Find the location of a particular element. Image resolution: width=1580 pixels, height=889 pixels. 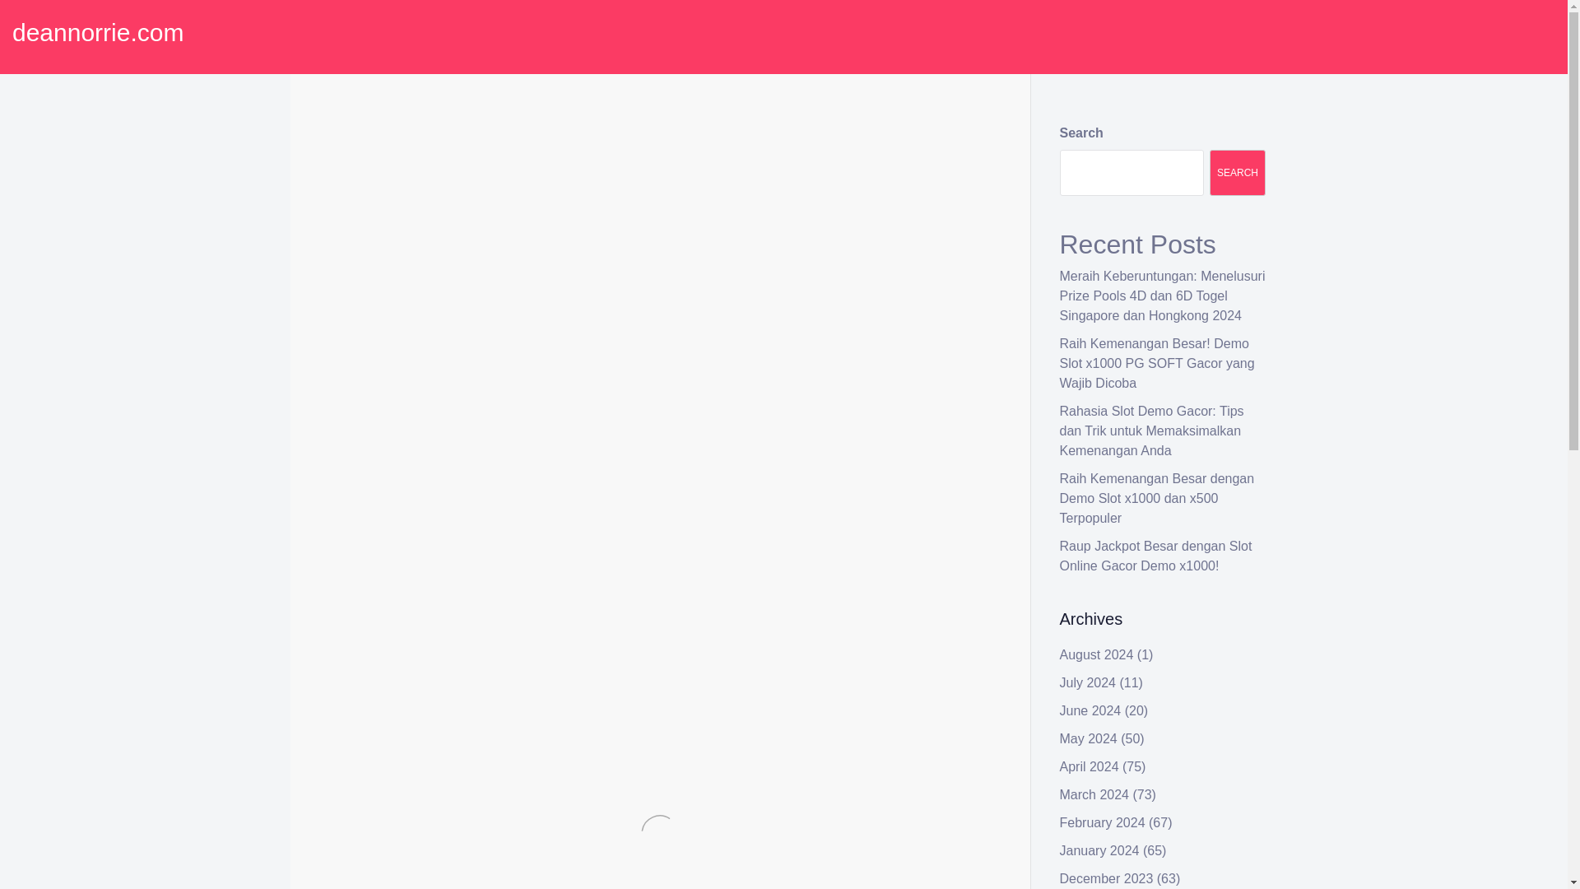

February 2024 is located at coordinates (1103, 822).